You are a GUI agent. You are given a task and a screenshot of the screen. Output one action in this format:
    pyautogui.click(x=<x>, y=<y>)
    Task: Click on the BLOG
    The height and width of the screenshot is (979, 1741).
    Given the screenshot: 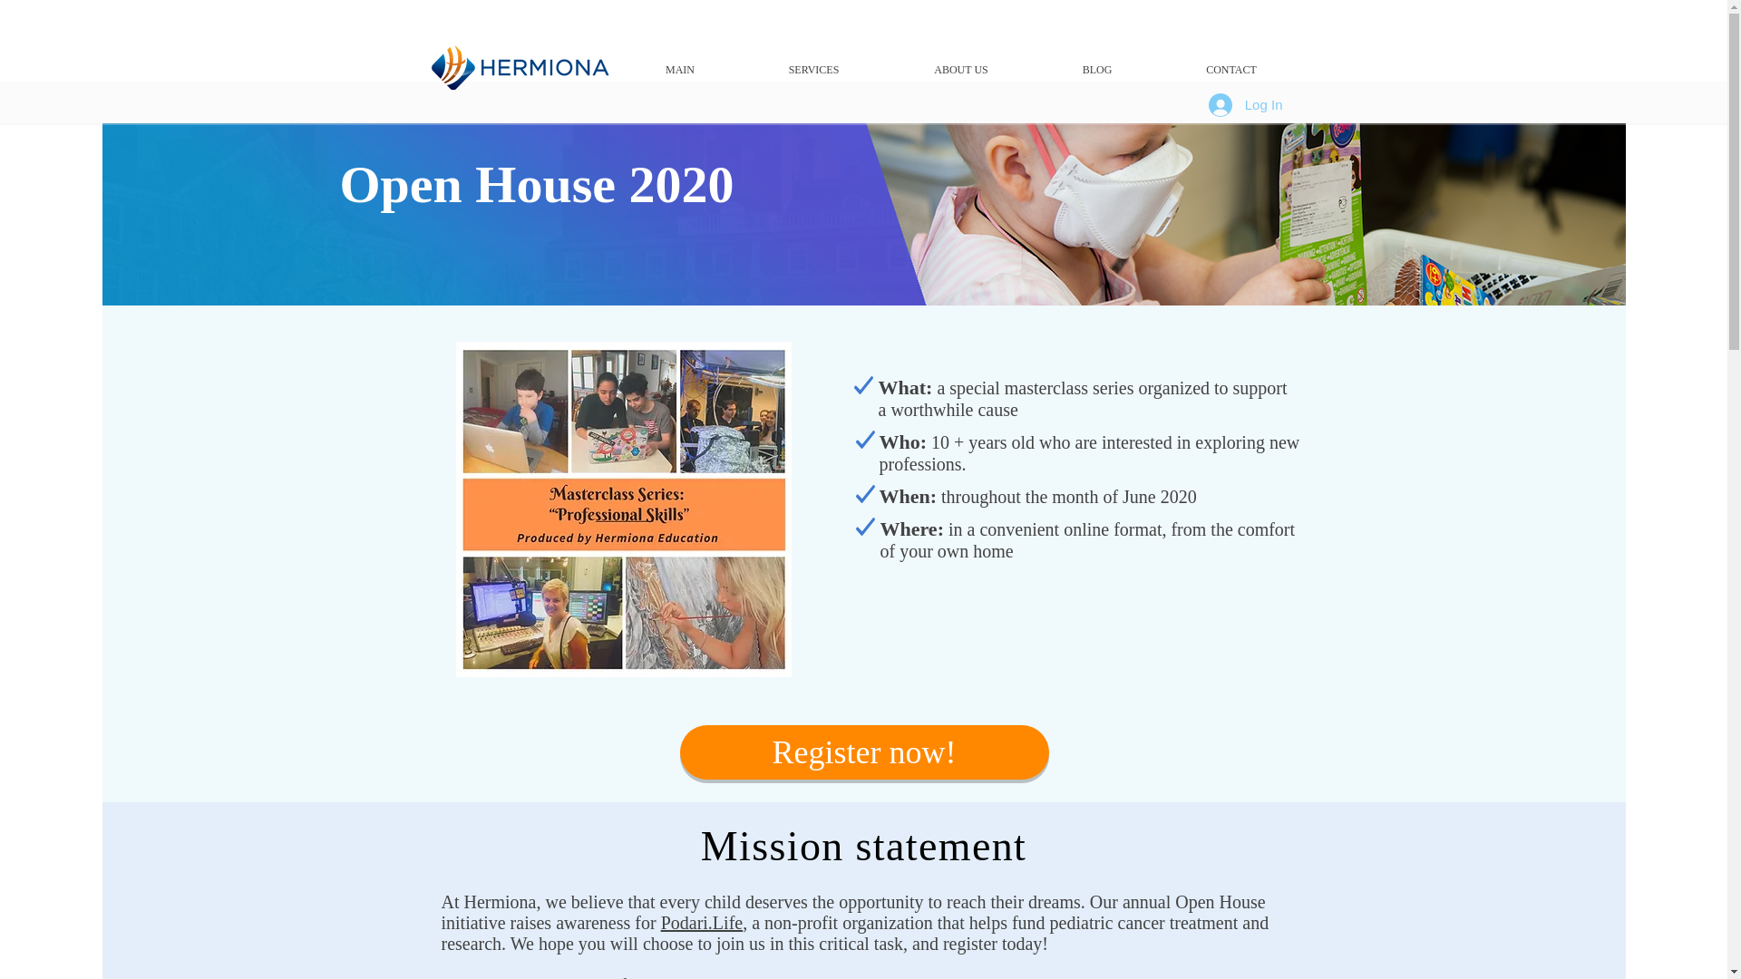 What is the action you would take?
    pyautogui.click(x=1096, y=69)
    